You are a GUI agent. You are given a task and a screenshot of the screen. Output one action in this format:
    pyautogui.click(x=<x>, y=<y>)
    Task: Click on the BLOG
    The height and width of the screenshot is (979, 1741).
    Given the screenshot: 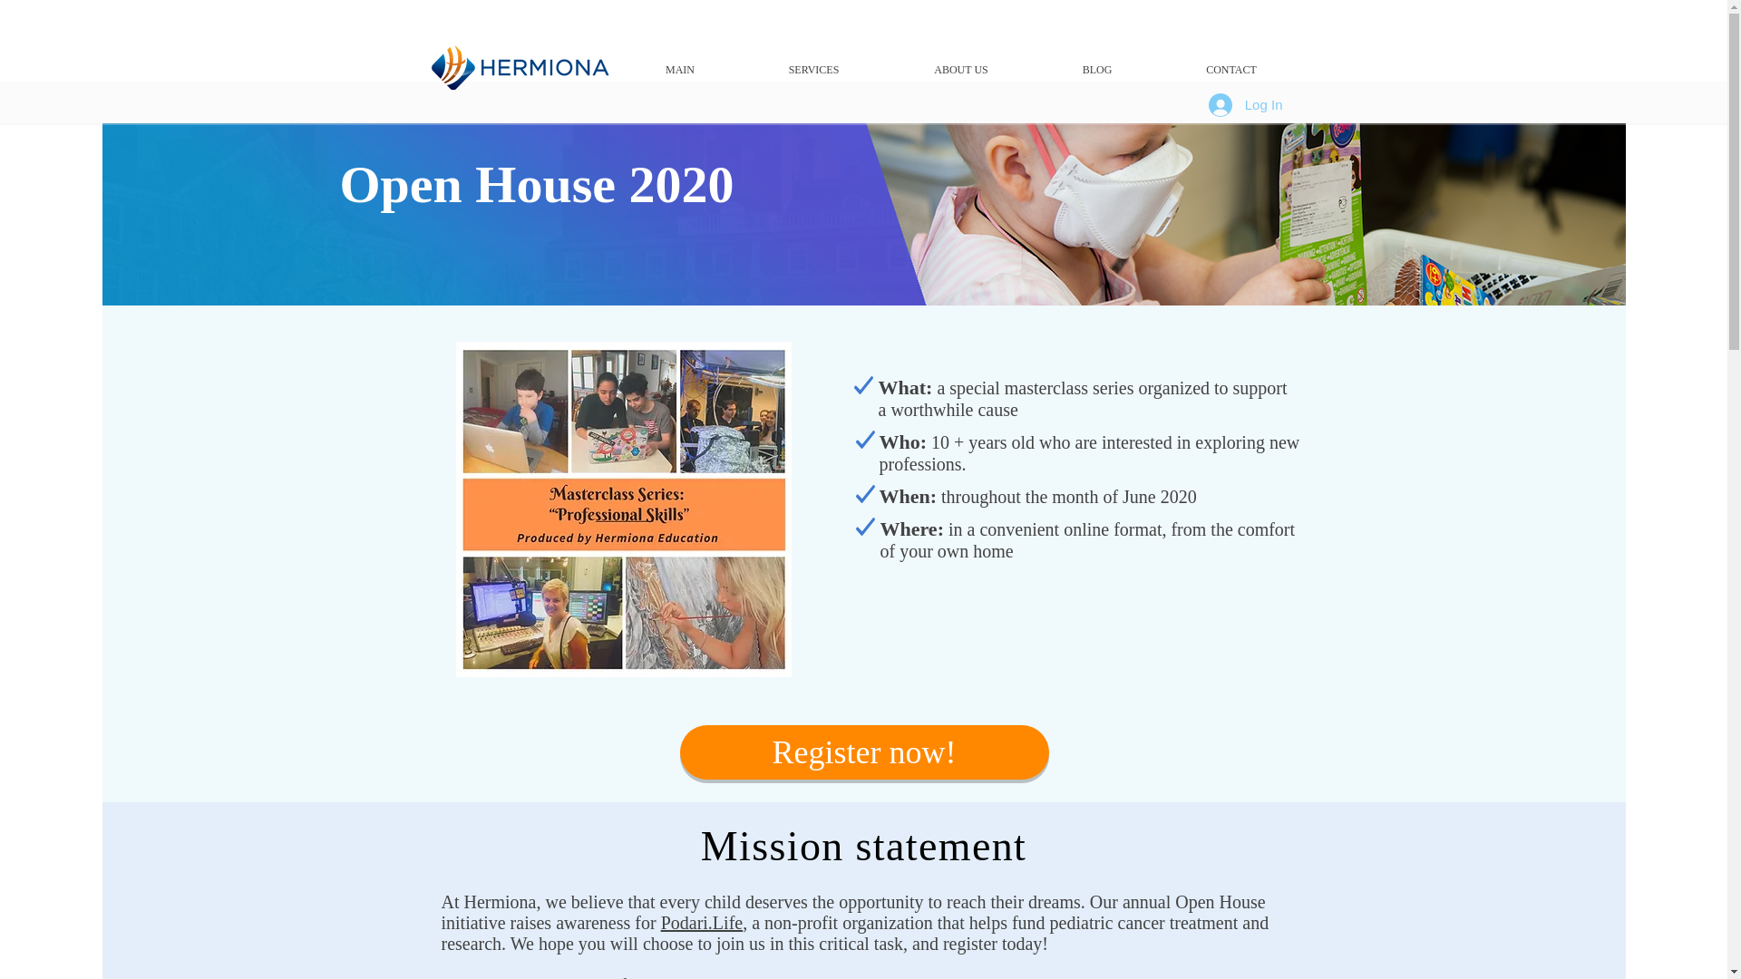 What is the action you would take?
    pyautogui.click(x=1096, y=69)
    